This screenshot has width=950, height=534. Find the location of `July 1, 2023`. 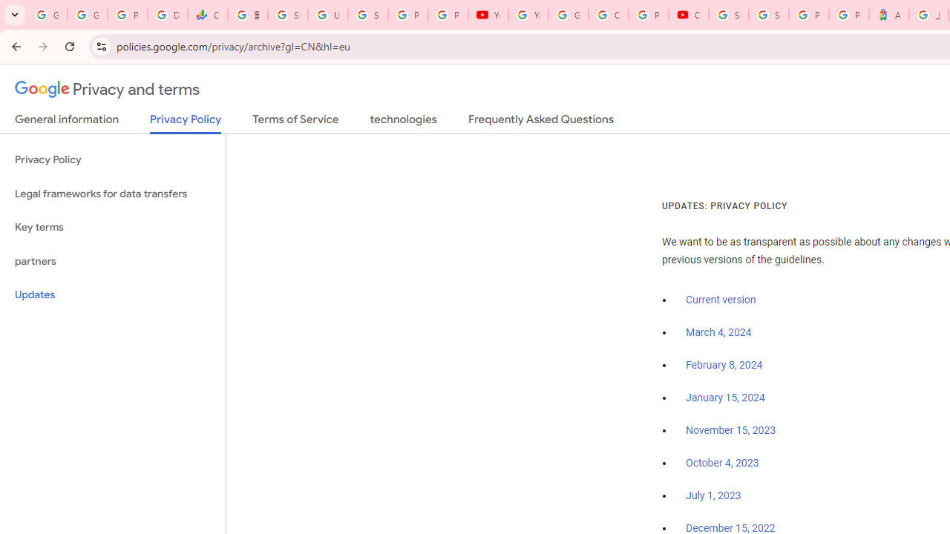

July 1, 2023 is located at coordinates (713, 496).